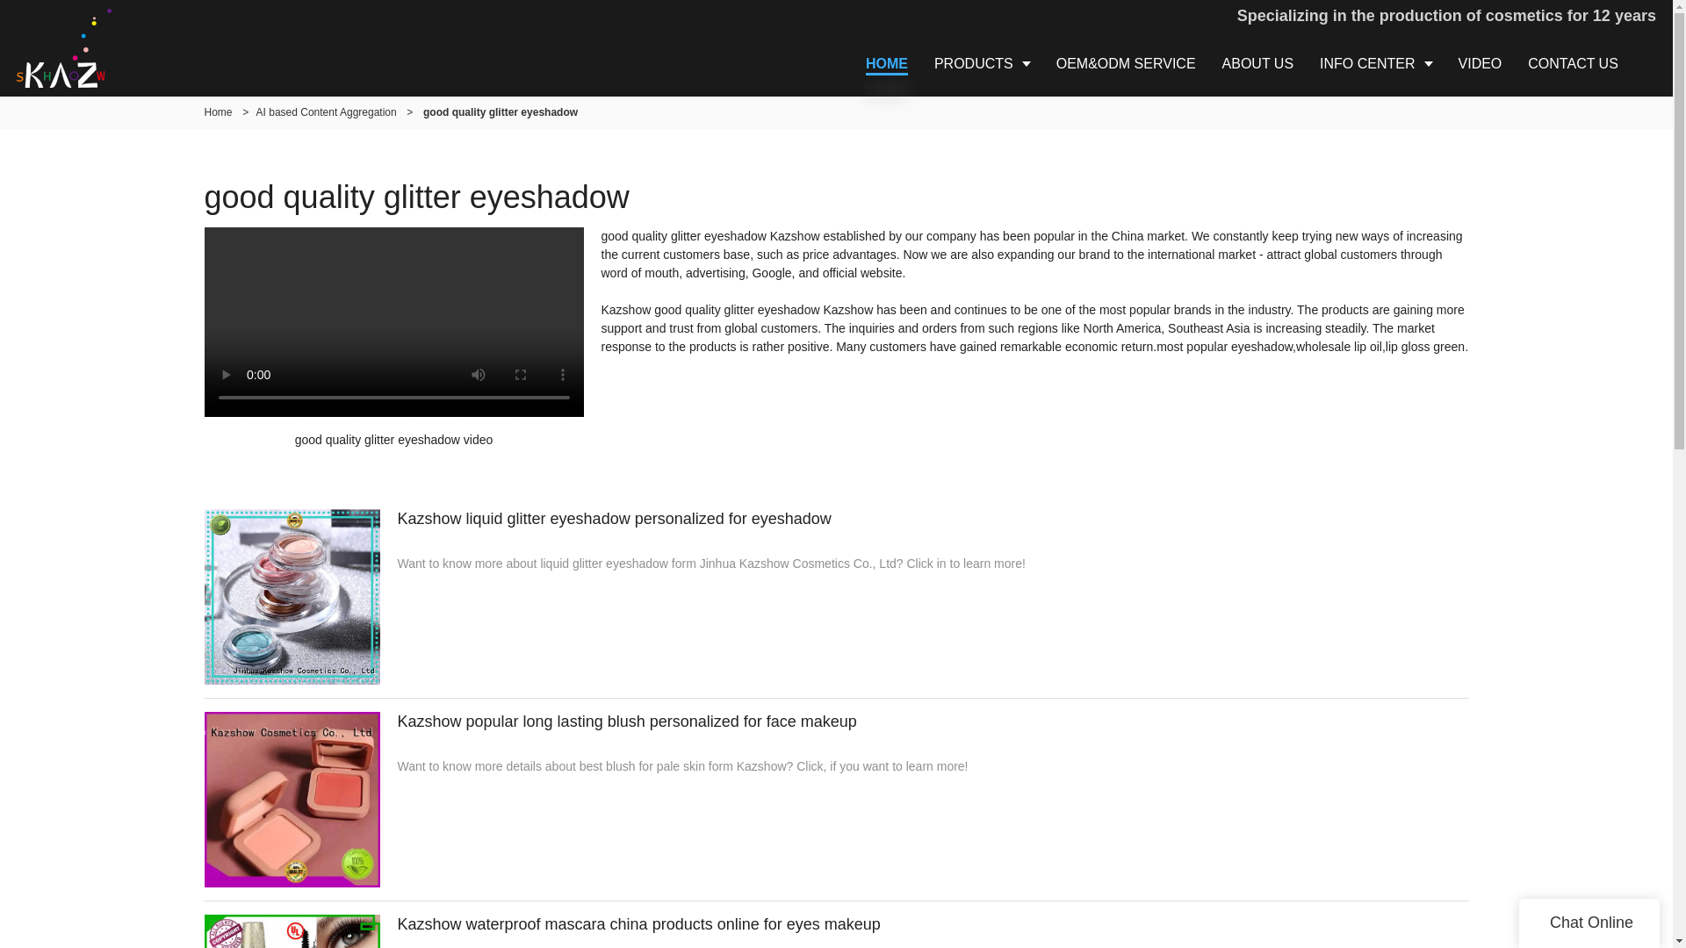 This screenshot has width=1686, height=948. I want to click on PRODUCTS, so click(982, 63).